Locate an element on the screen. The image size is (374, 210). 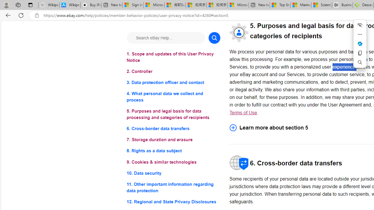
Marine life - MSN is located at coordinates (301, 5).